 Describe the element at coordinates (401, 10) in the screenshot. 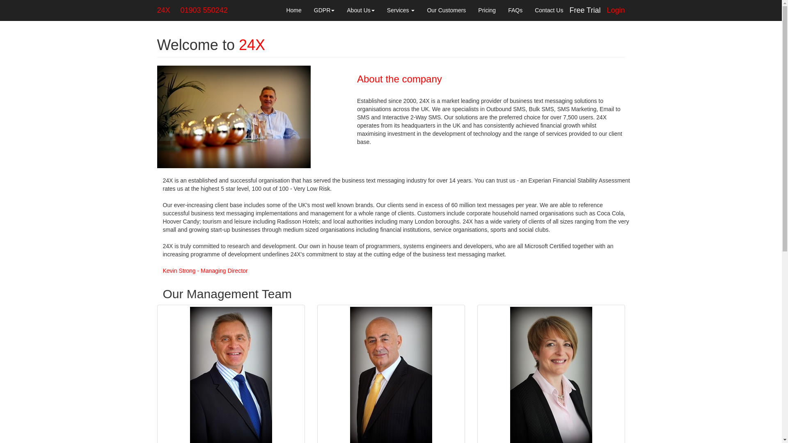

I see `Services` at that location.